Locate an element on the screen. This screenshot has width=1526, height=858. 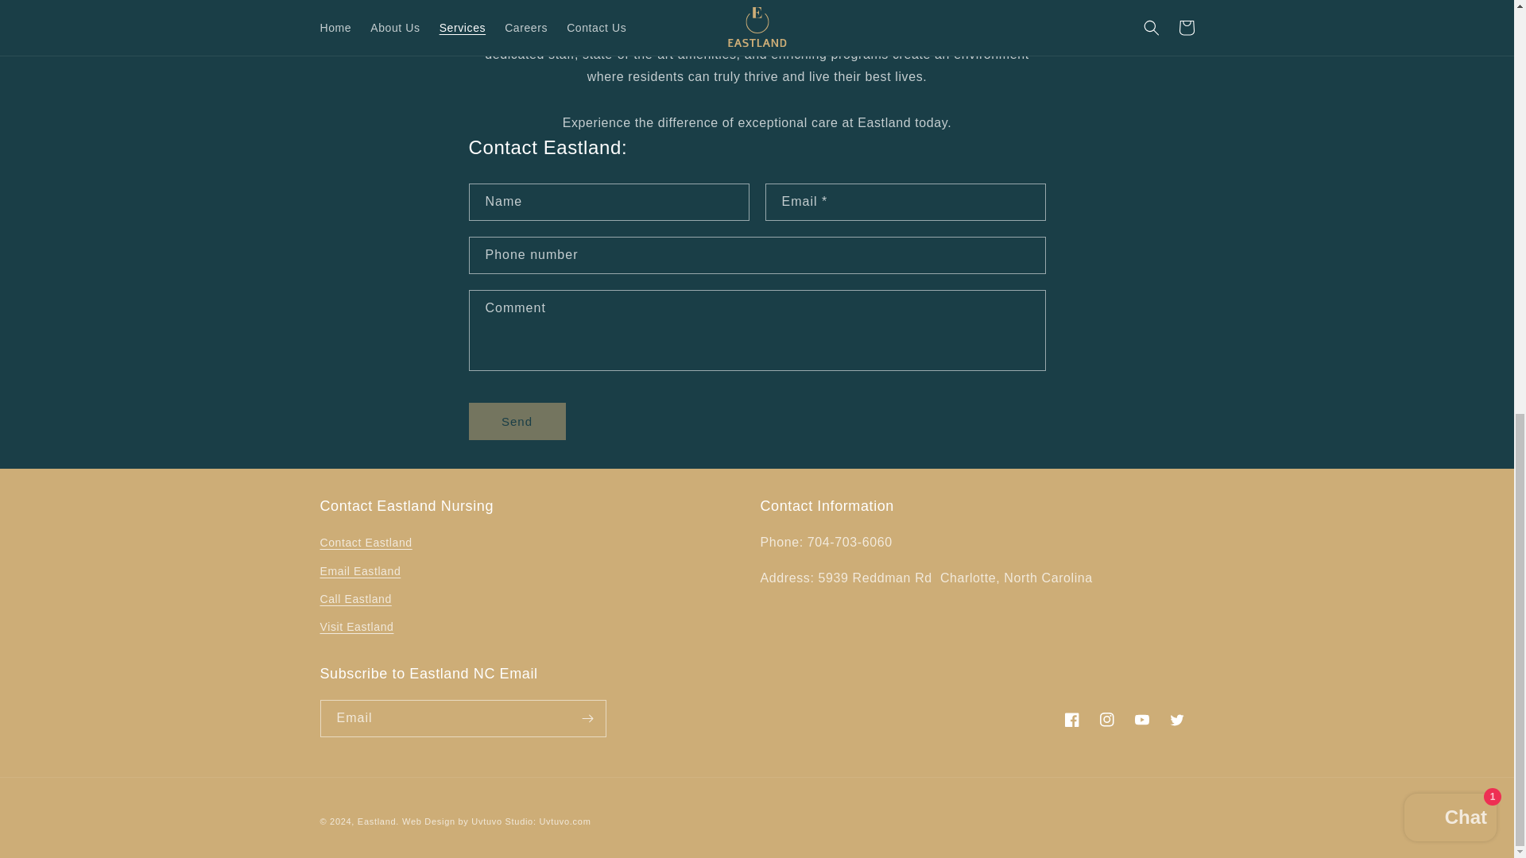
Send is located at coordinates (517, 421).